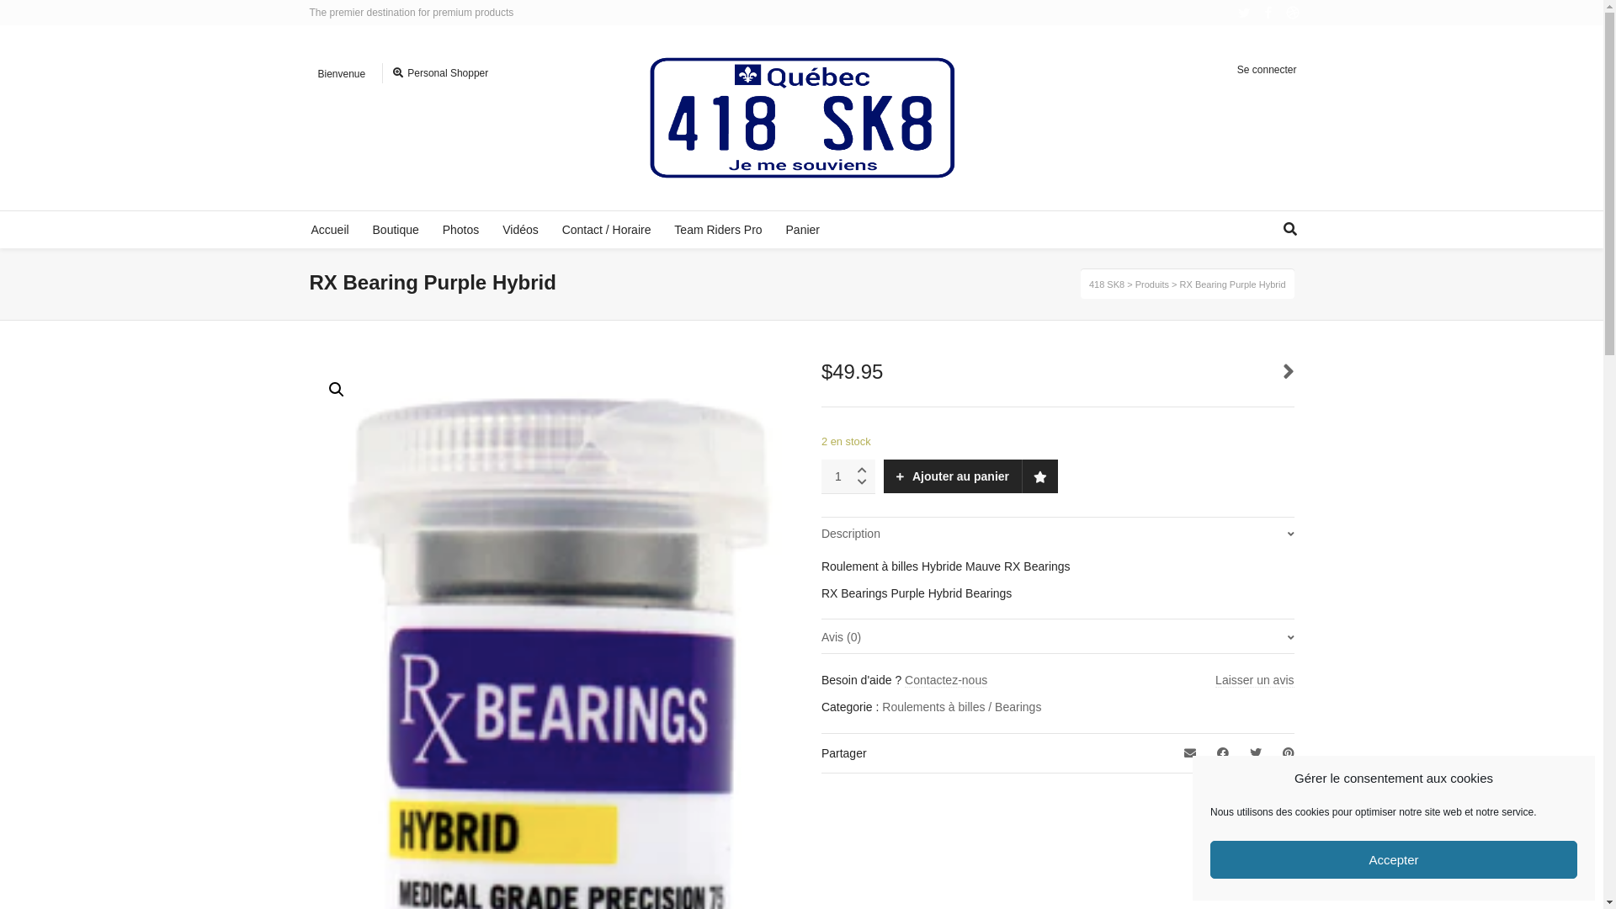 The image size is (1616, 909). I want to click on Avis (0), so click(1058, 637).